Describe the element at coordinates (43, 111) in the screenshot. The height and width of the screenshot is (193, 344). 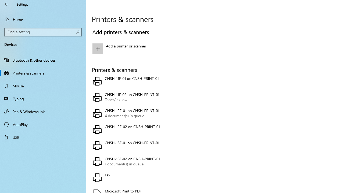
I see `Pen & Windows Ink` at that location.